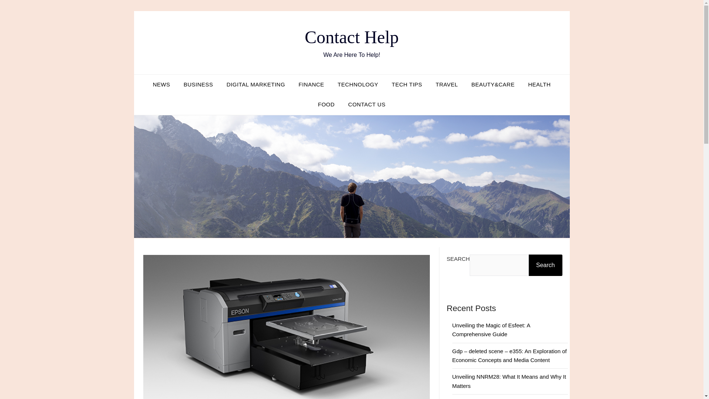 The width and height of the screenshot is (709, 399). What do you see at coordinates (311, 84) in the screenshot?
I see `FINANCE` at bounding box center [311, 84].